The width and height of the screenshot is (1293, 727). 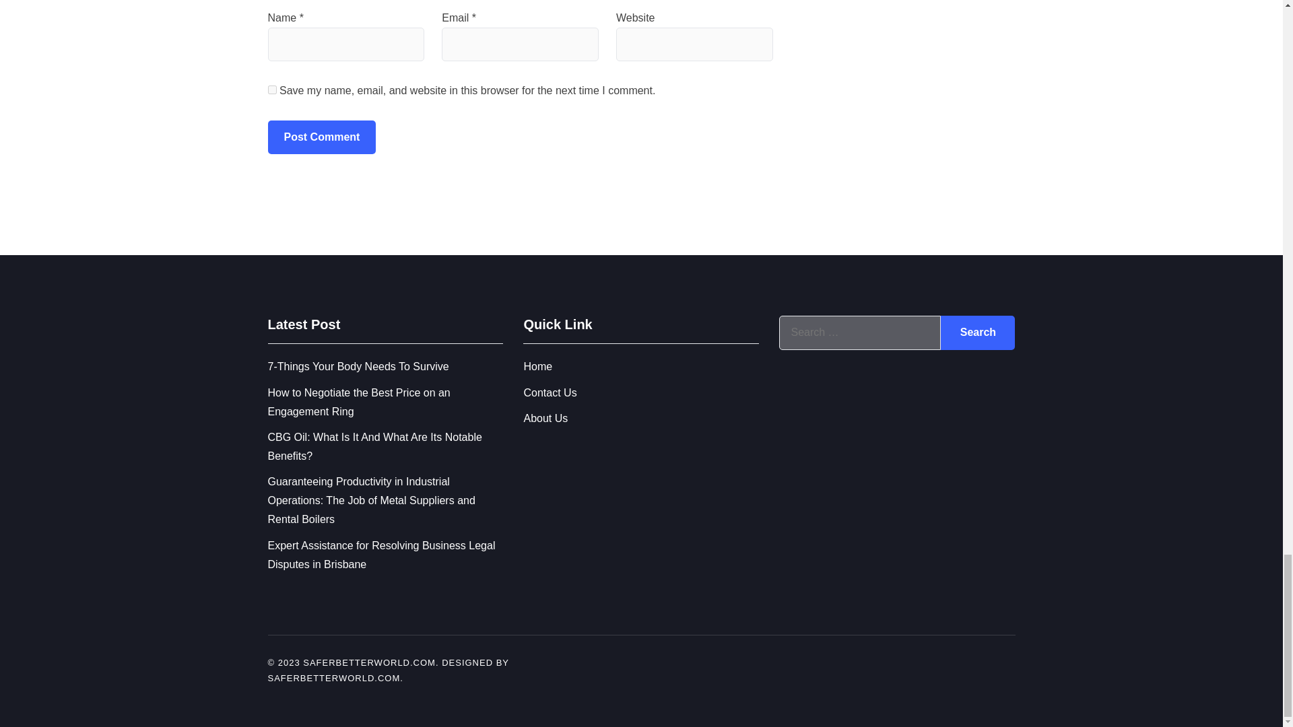 What do you see at coordinates (978, 333) in the screenshot?
I see `Search` at bounding box center [978, 333].